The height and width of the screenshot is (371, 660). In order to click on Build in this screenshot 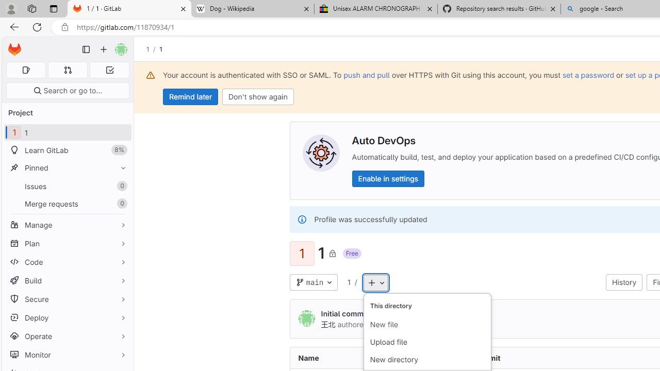, I will do `click(67, 280)`.